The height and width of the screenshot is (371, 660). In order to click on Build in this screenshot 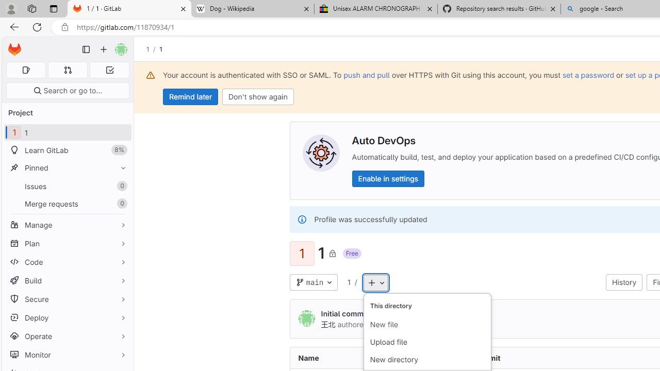, I will do `click(67, 280)`.